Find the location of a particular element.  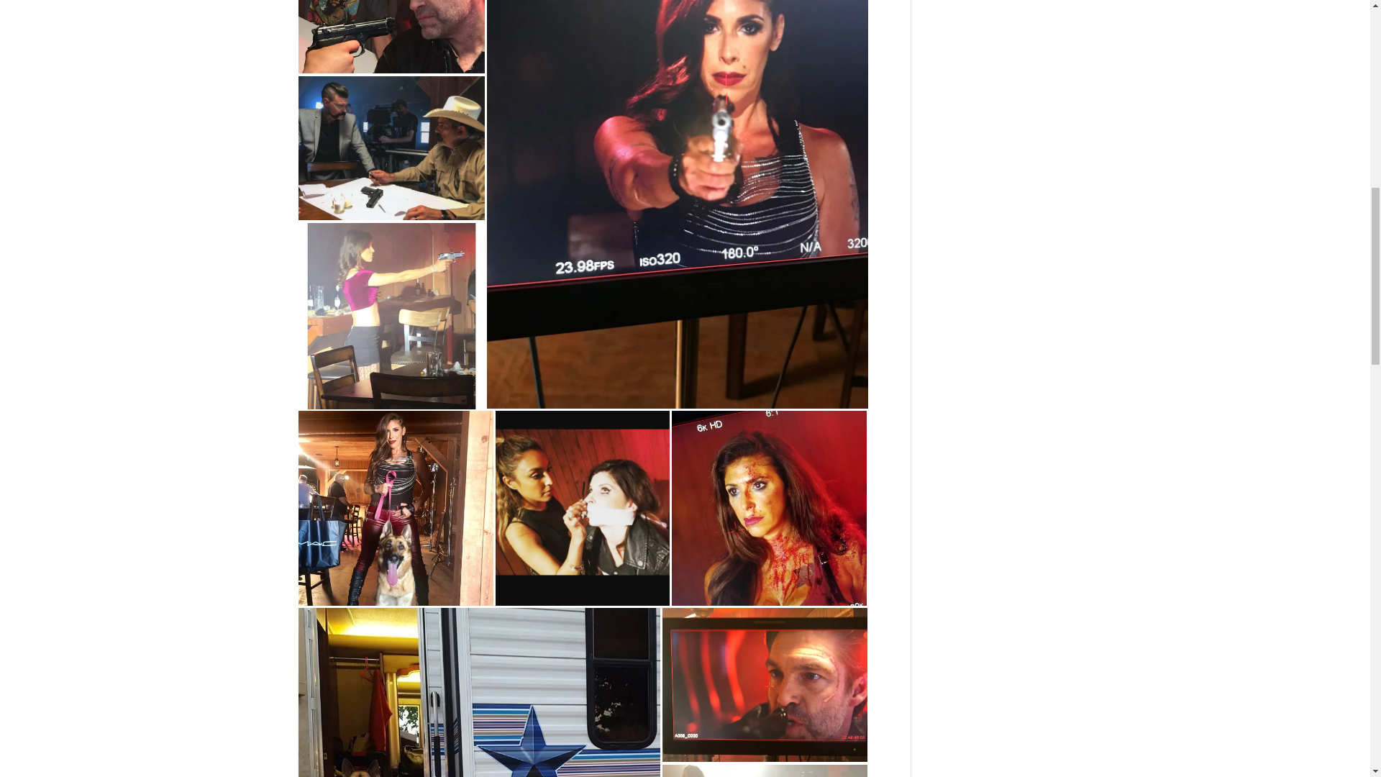

KillerRoseInstagramBTSPhotos2-07 is located at coordinates (769, 508).